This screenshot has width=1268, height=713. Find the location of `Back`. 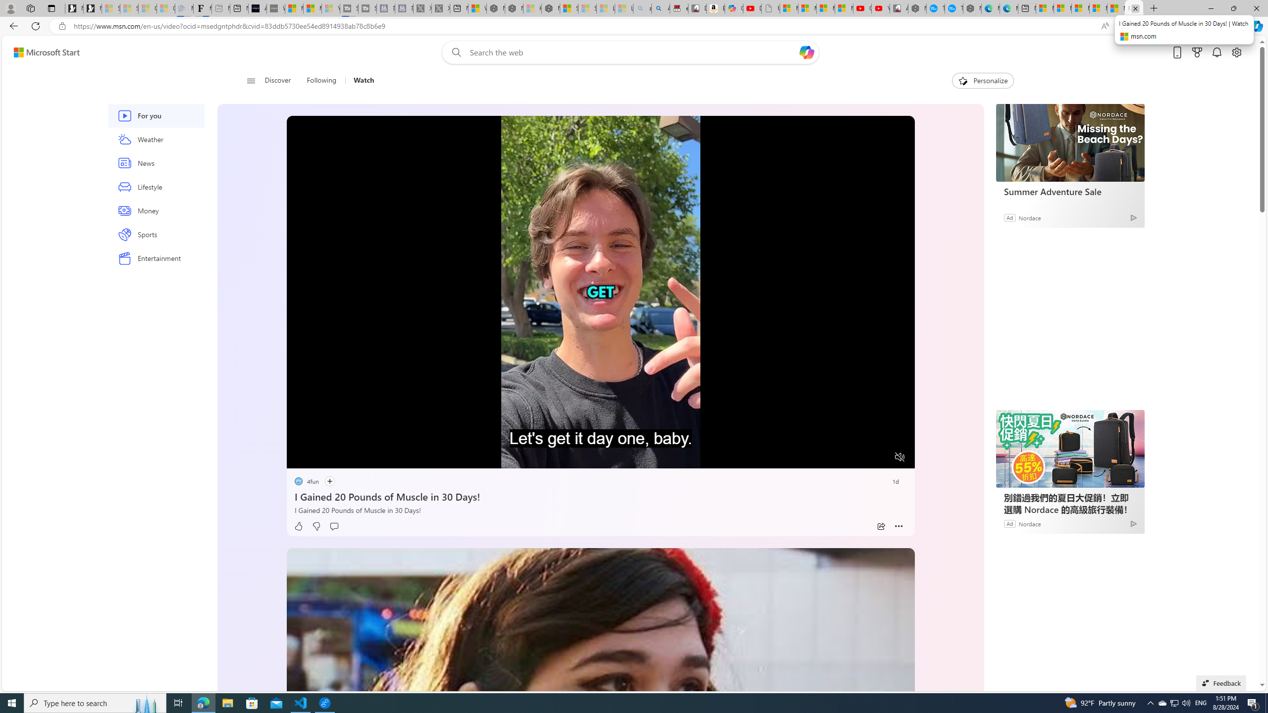

Back is located at coordinates (12, 26).